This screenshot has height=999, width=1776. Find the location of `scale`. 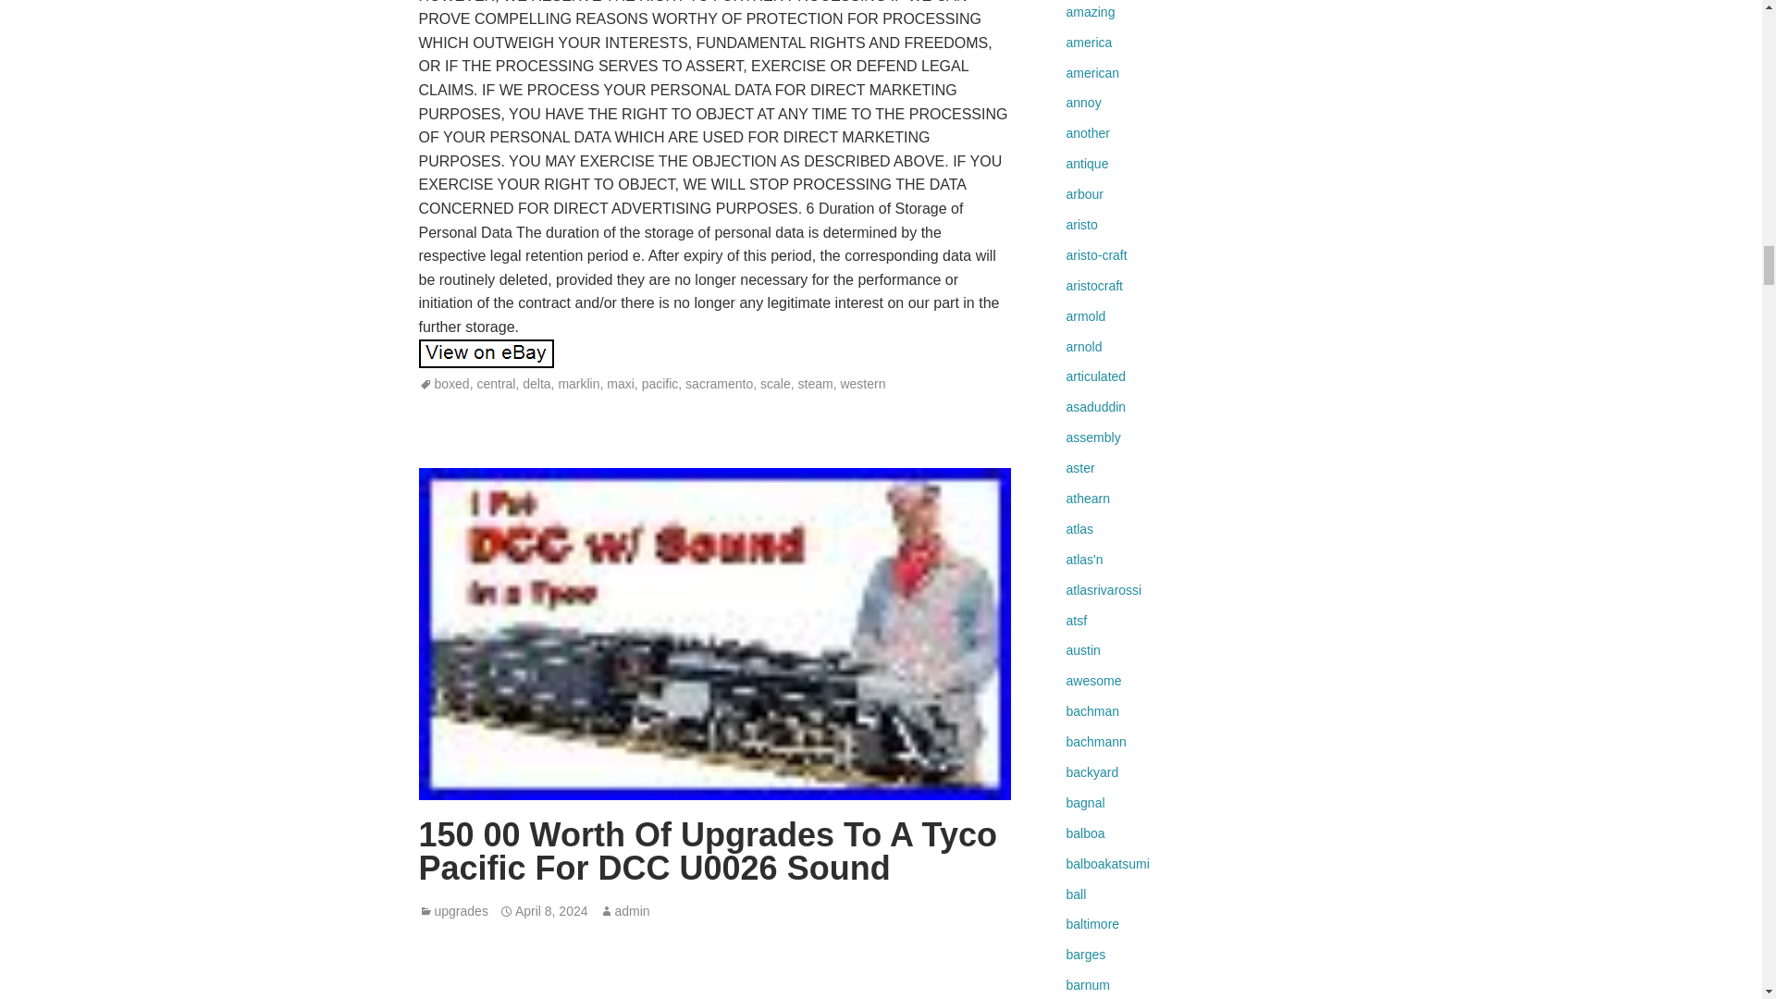

scale is located at coordinates (775, 384).